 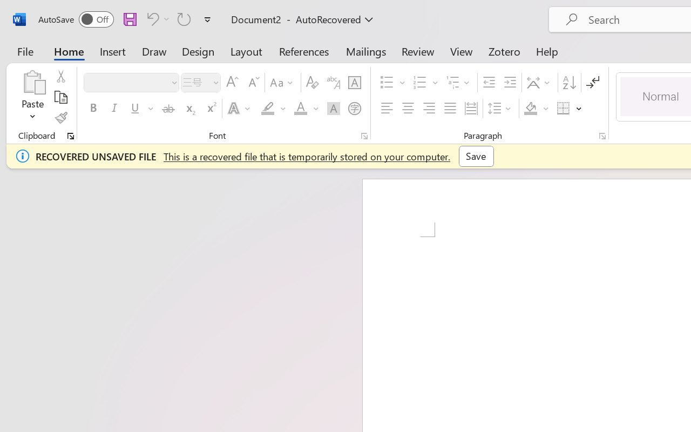 What do you see at coordinates (168, 109) in the screenshot?
I see `Strikethrough` at bounding box center [168, 109].